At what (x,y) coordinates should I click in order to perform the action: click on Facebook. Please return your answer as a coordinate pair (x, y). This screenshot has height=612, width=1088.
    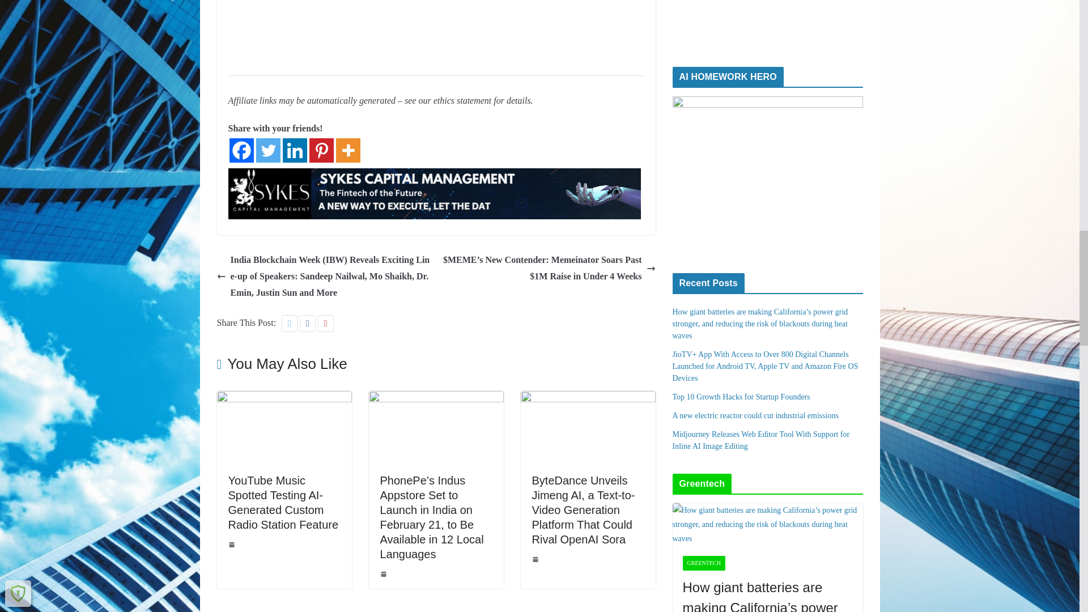
    Looking at the image, I should click on (241, 151).